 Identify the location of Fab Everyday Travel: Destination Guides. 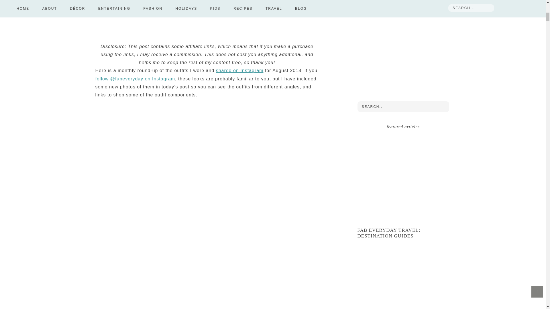
(403, 179).